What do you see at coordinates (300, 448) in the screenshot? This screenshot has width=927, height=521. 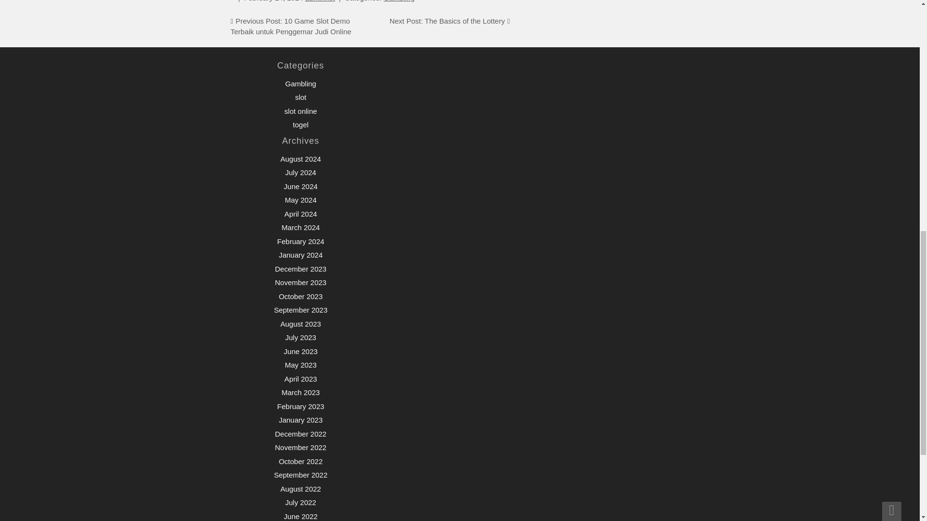 I see `November 2022` at bounding box center [300, 448].